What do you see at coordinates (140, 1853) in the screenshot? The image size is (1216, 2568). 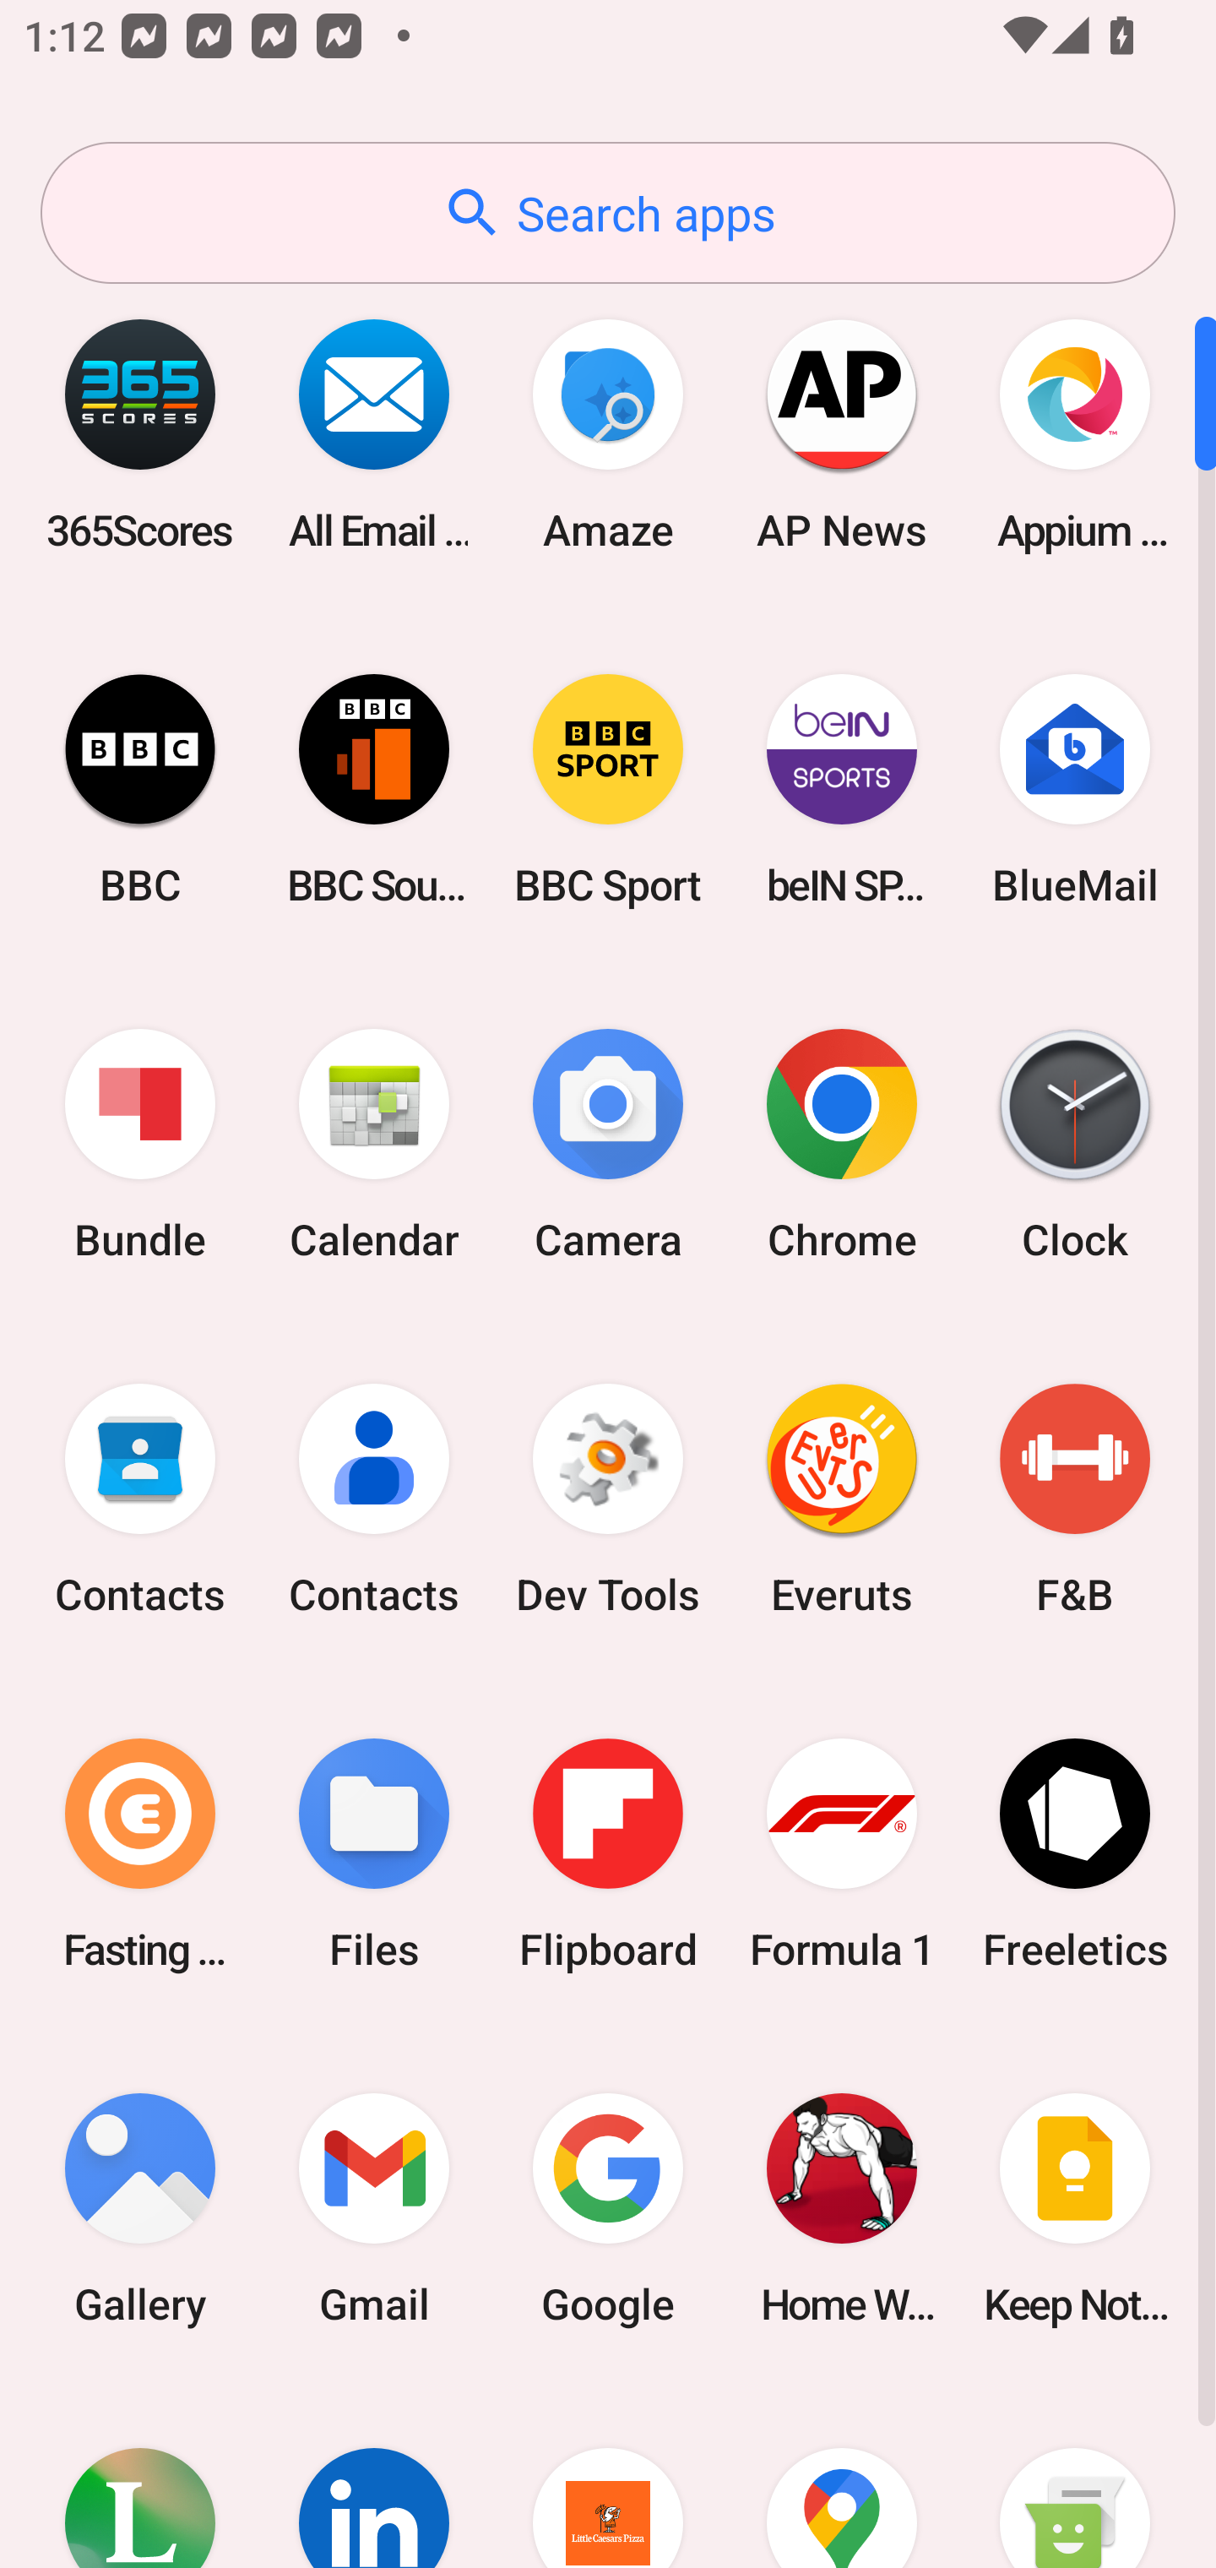 I see `Fasting Coach` at bounding box center [140, 1853].